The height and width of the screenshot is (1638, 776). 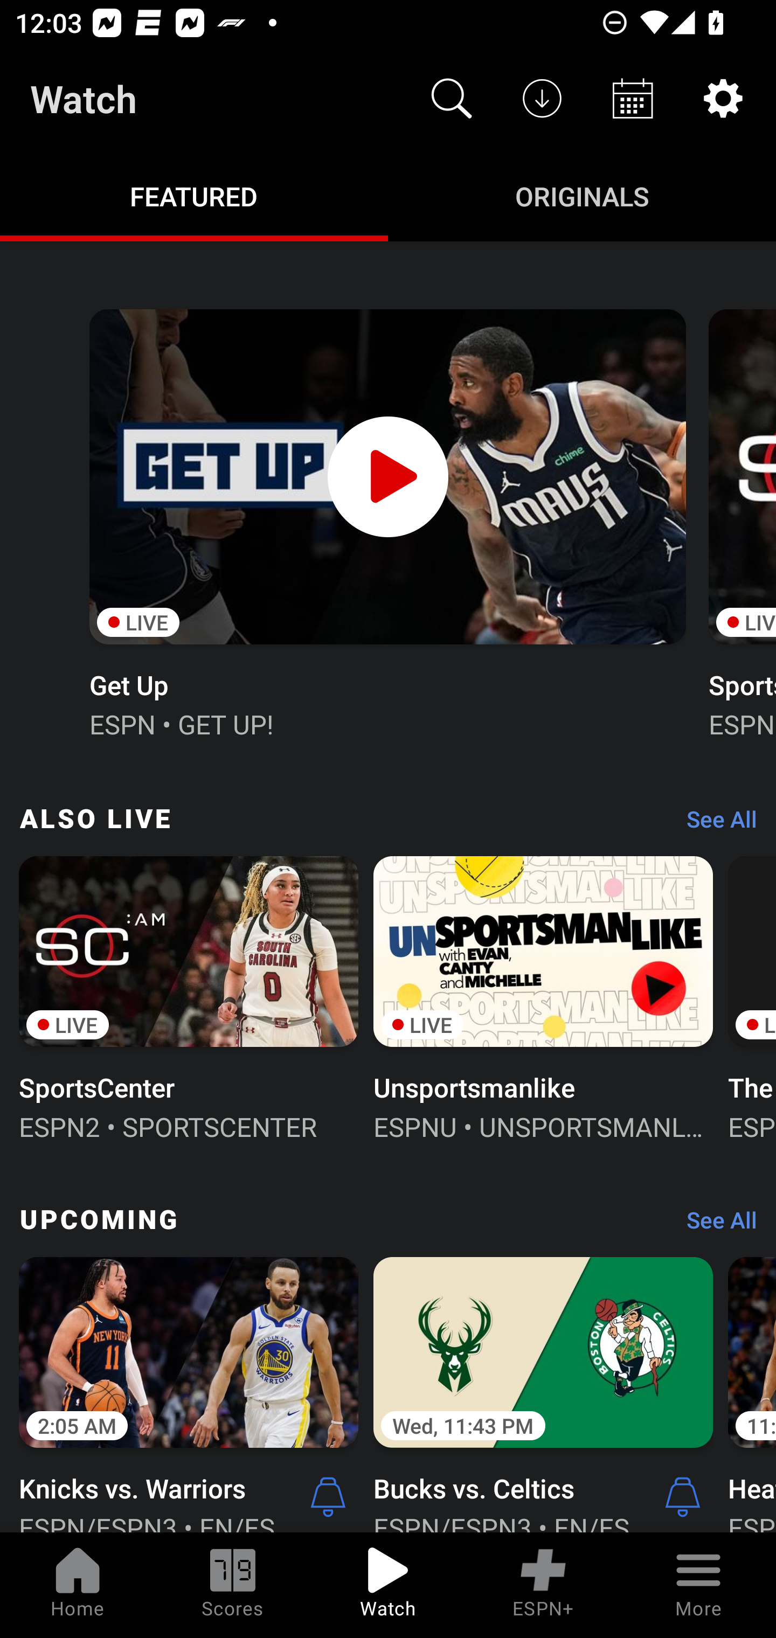 I want to click on LIVE SportsCenter ESPN2 • SPORTSCENTER, so click(x=189, y=996).